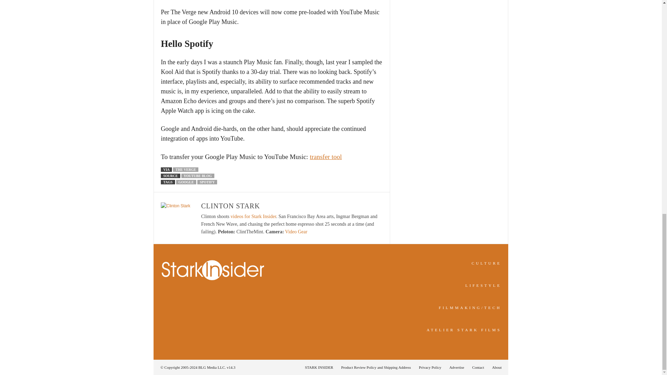 The height and width of the screenshot is (375, 667). Describe the element at coordinates (207, 182) in the screenshot. I see `SPOTIFY` at that location.